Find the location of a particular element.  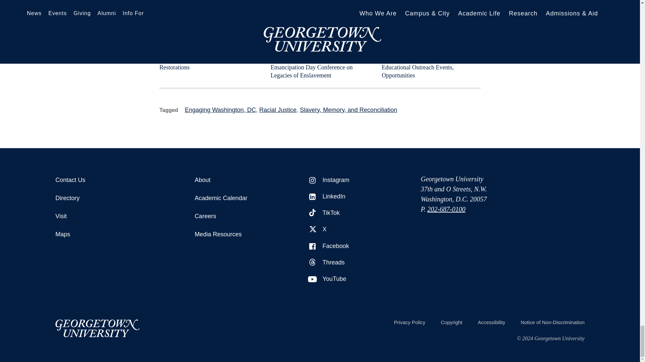

TikTok is located at coordinates (312, 213).